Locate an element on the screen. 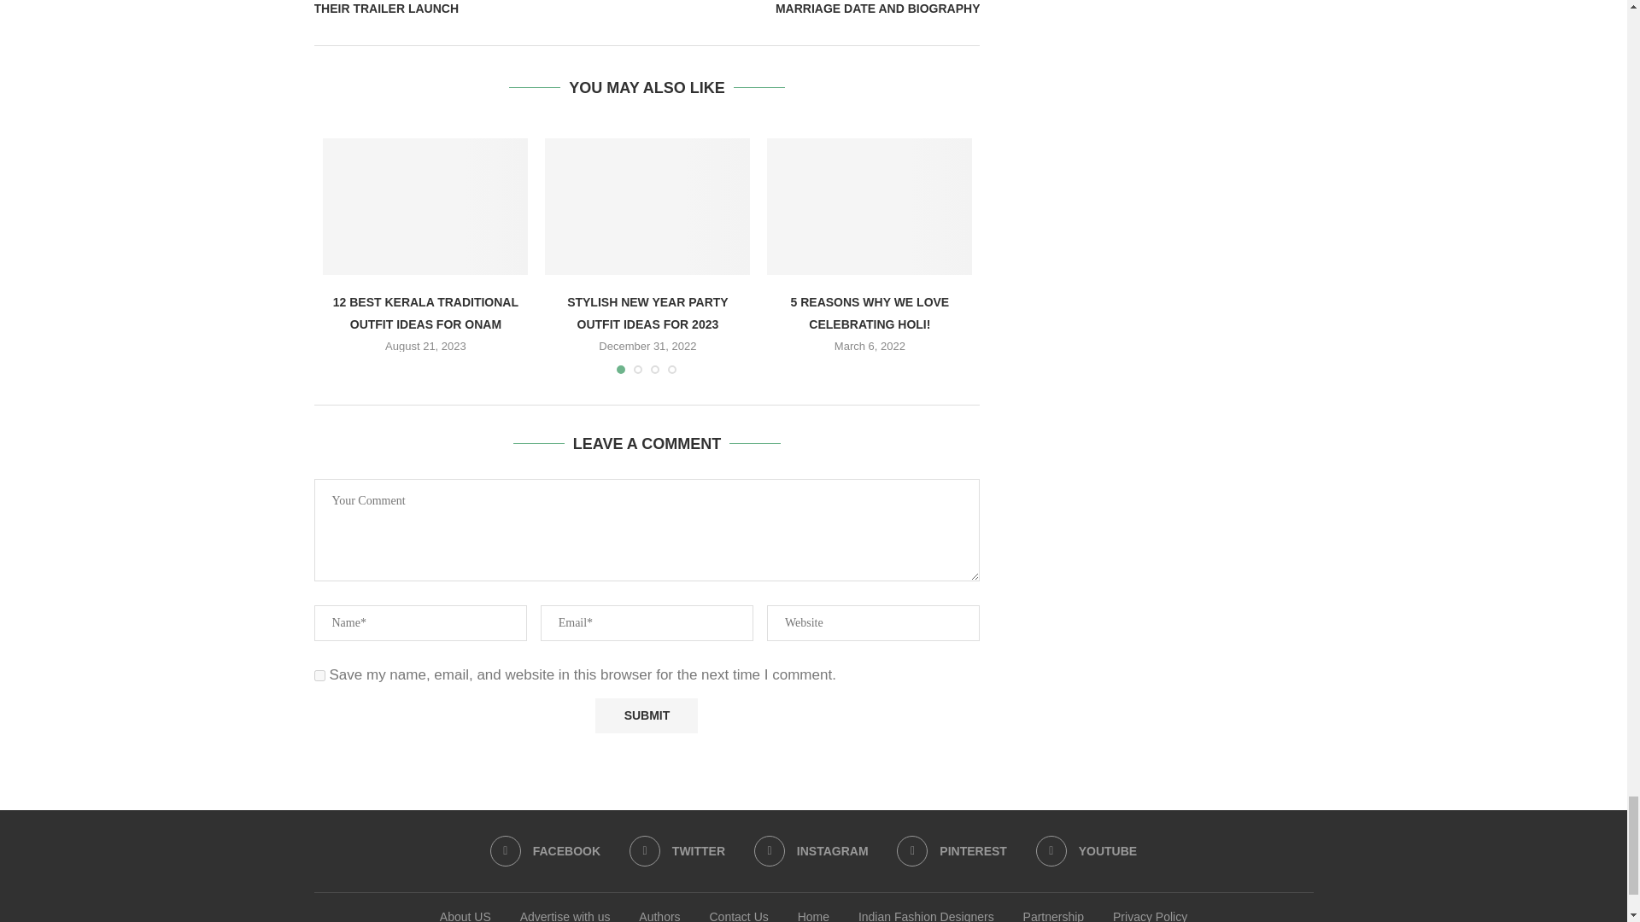  12 BEST KERALA TRADITIONAL OUTFIT IDEAS FOR ONAM is located at coordinates (425, 207).